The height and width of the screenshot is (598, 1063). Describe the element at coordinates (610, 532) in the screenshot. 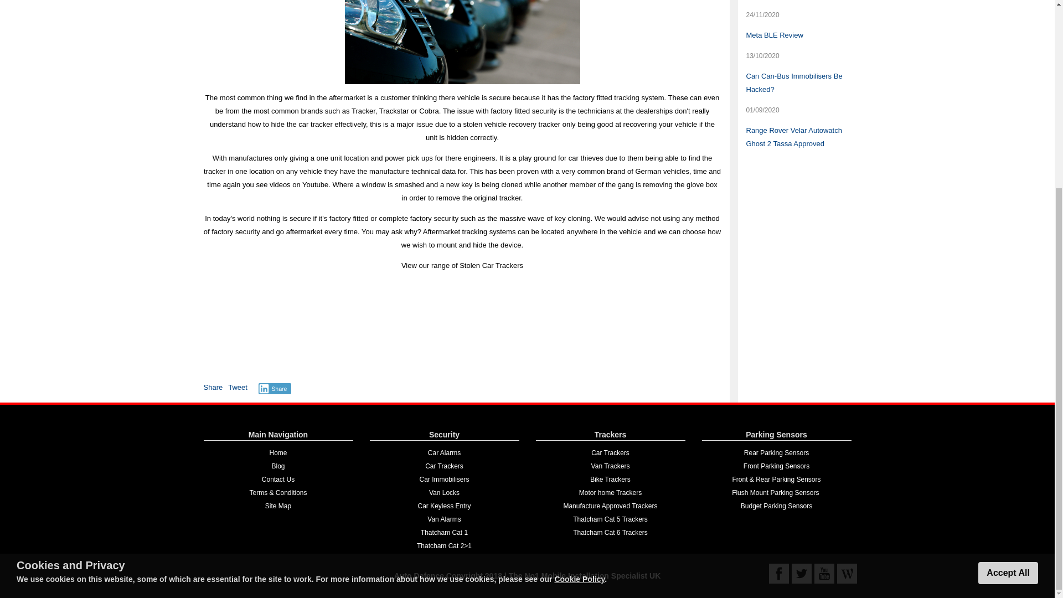

I see `Thatcham Cat 6 Trackers` at that location.